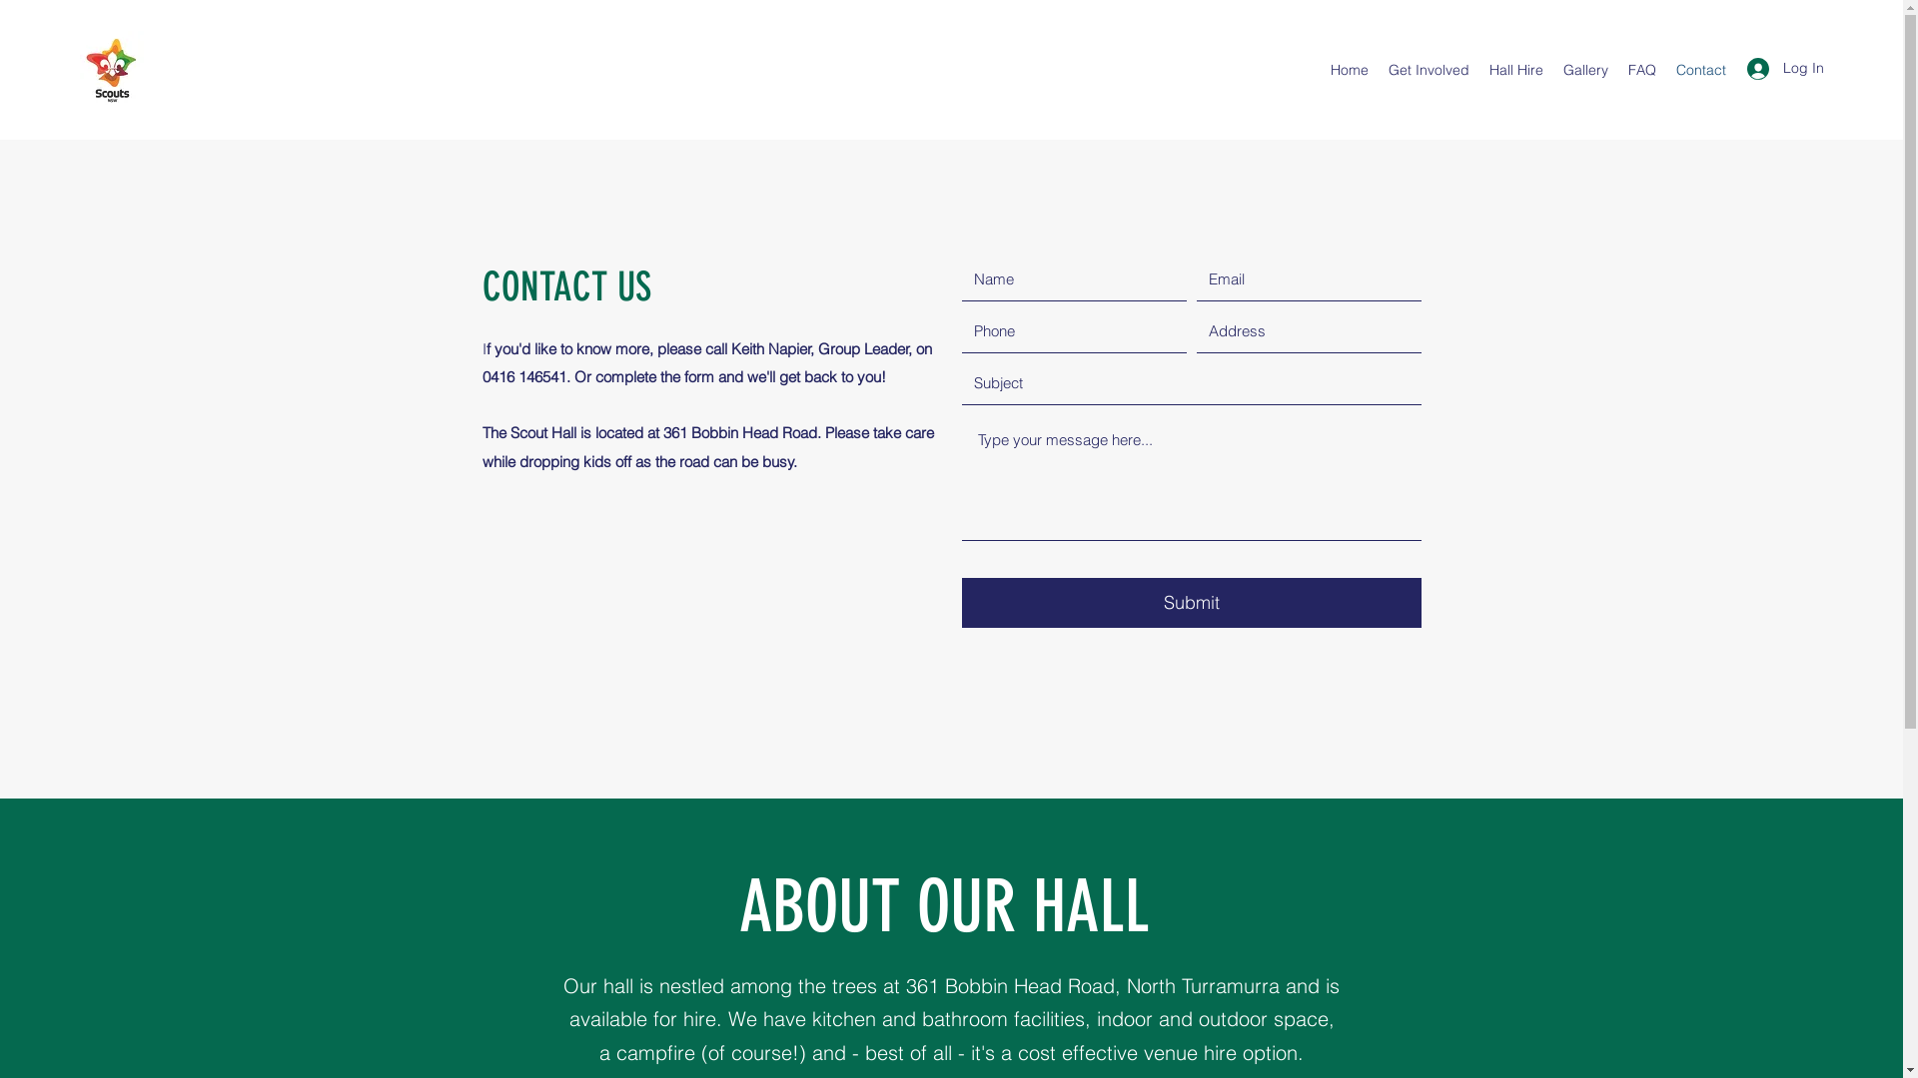  I want to click on Log In, so click(1778, 68).